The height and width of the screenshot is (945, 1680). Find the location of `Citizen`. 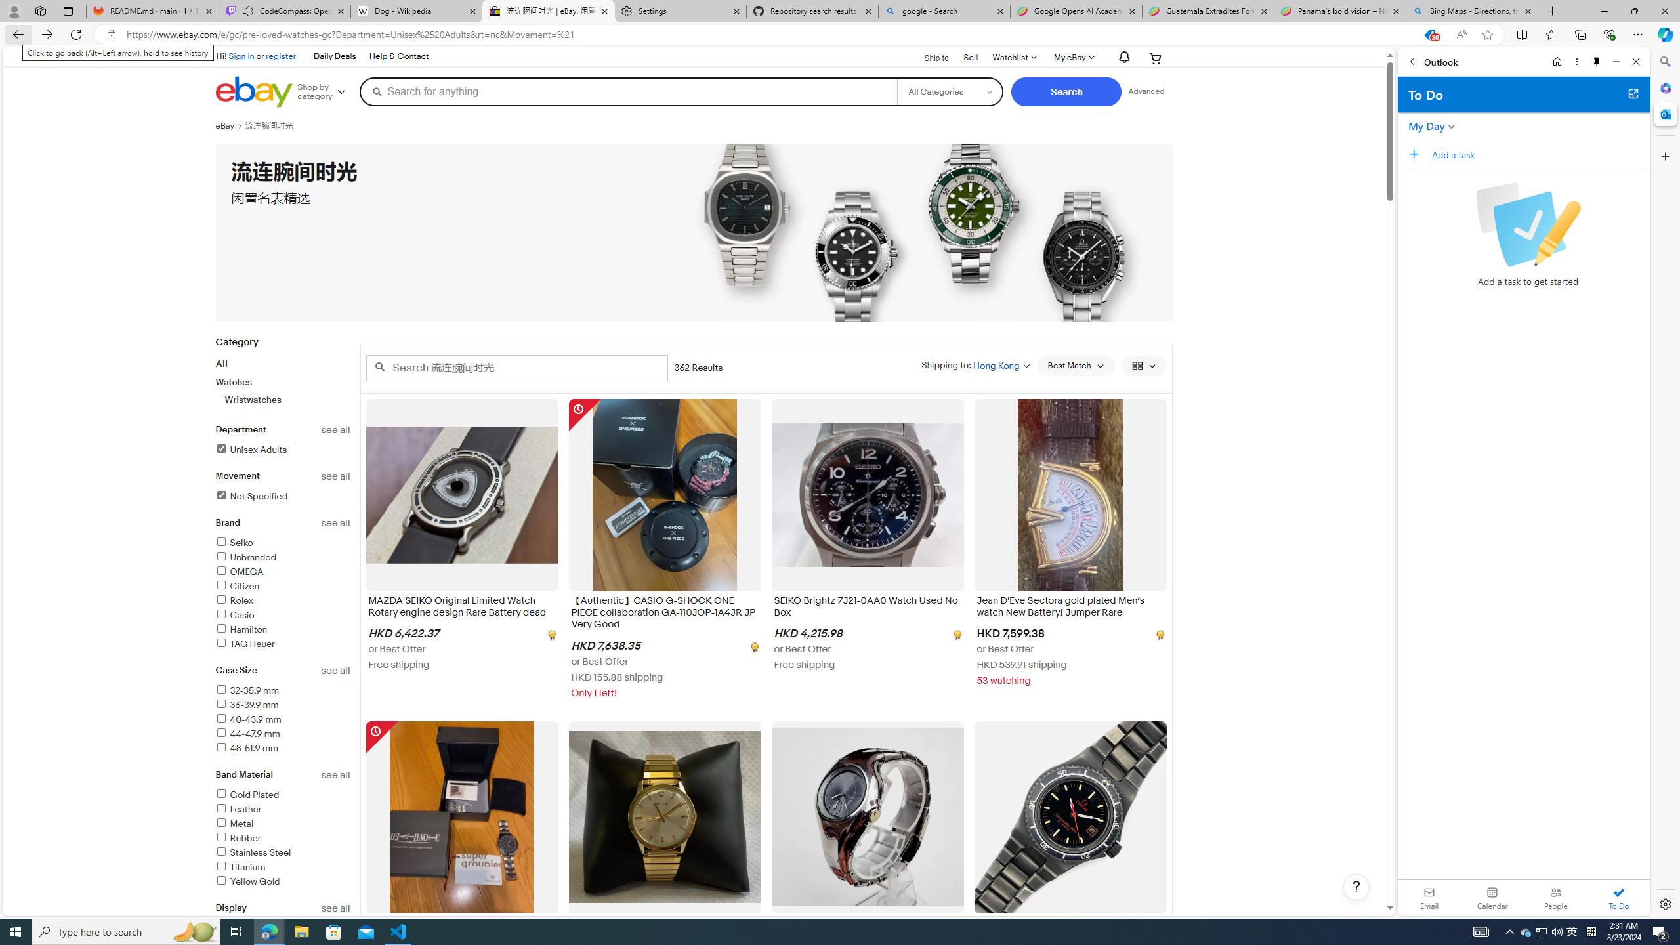

Citizen is located at coordinates (283, 587).